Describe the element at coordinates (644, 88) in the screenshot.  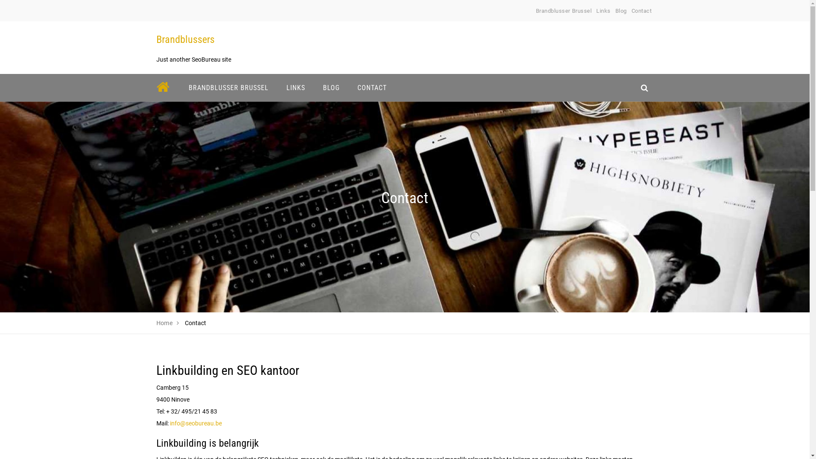
I see `search_icon` at that location.